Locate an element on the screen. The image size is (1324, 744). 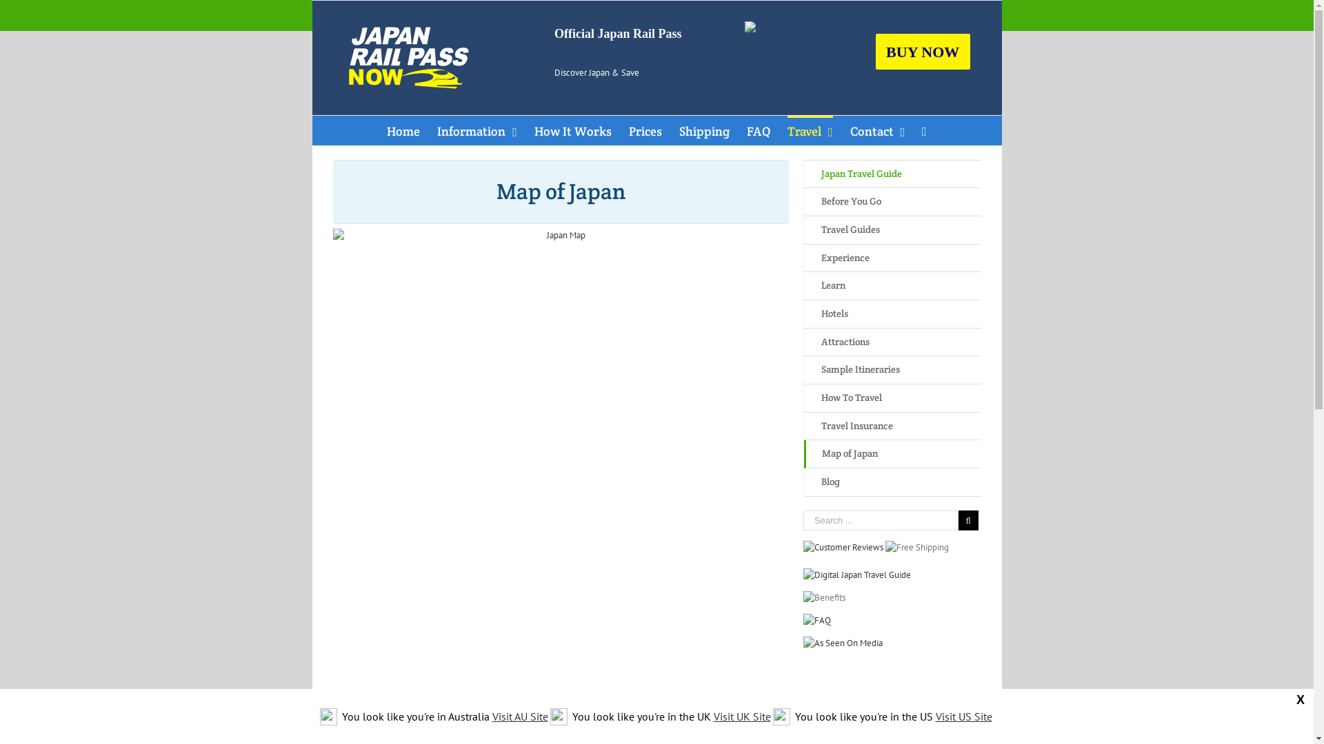
Information is located at coordinates (477, 131).